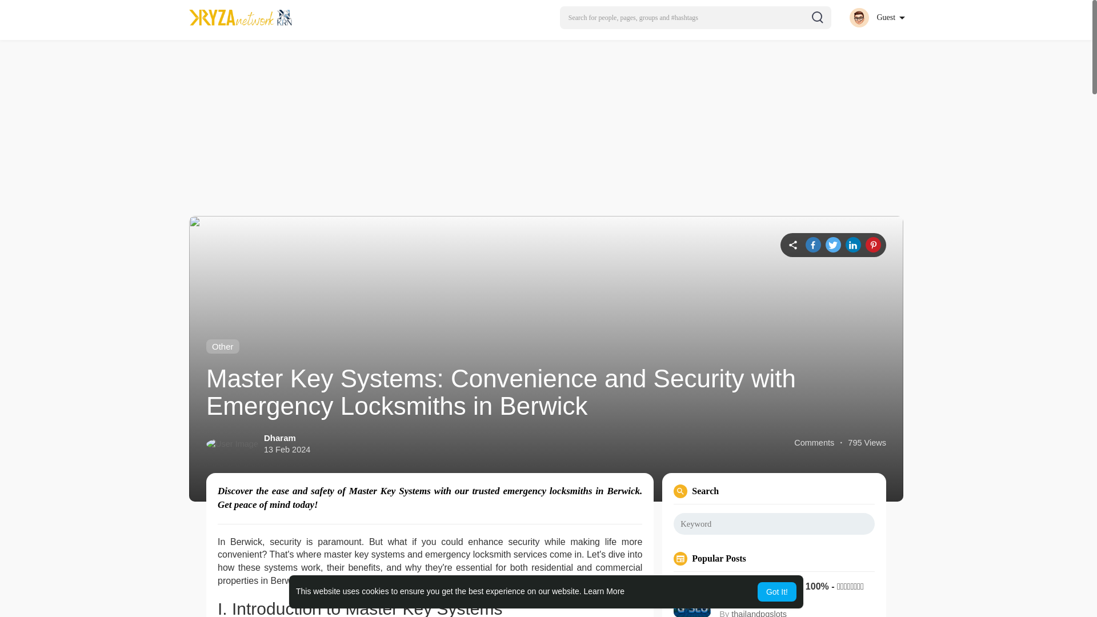 This screenshot has width=1097, height=617. I want to click on Other, so click(222, 346).